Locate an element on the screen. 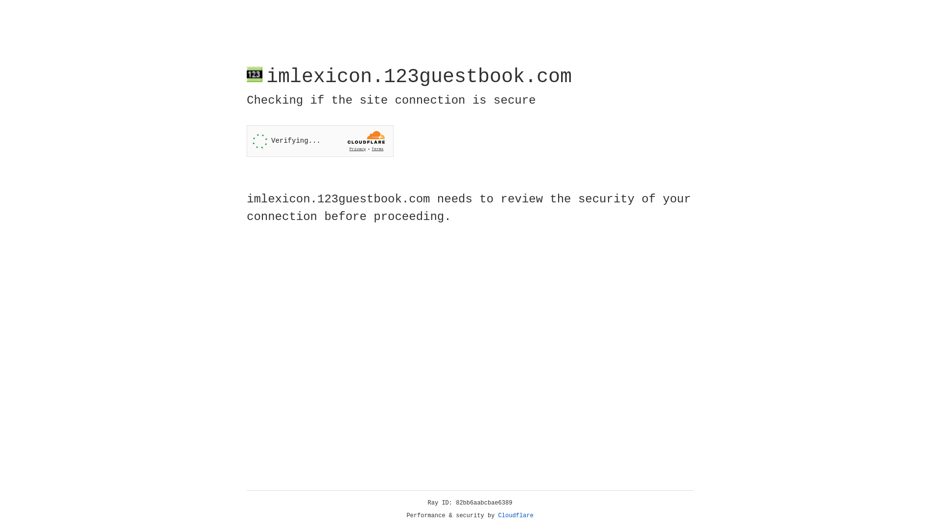 The image size is (940, 528). Cloudflare is located at coordinates (516, 516).